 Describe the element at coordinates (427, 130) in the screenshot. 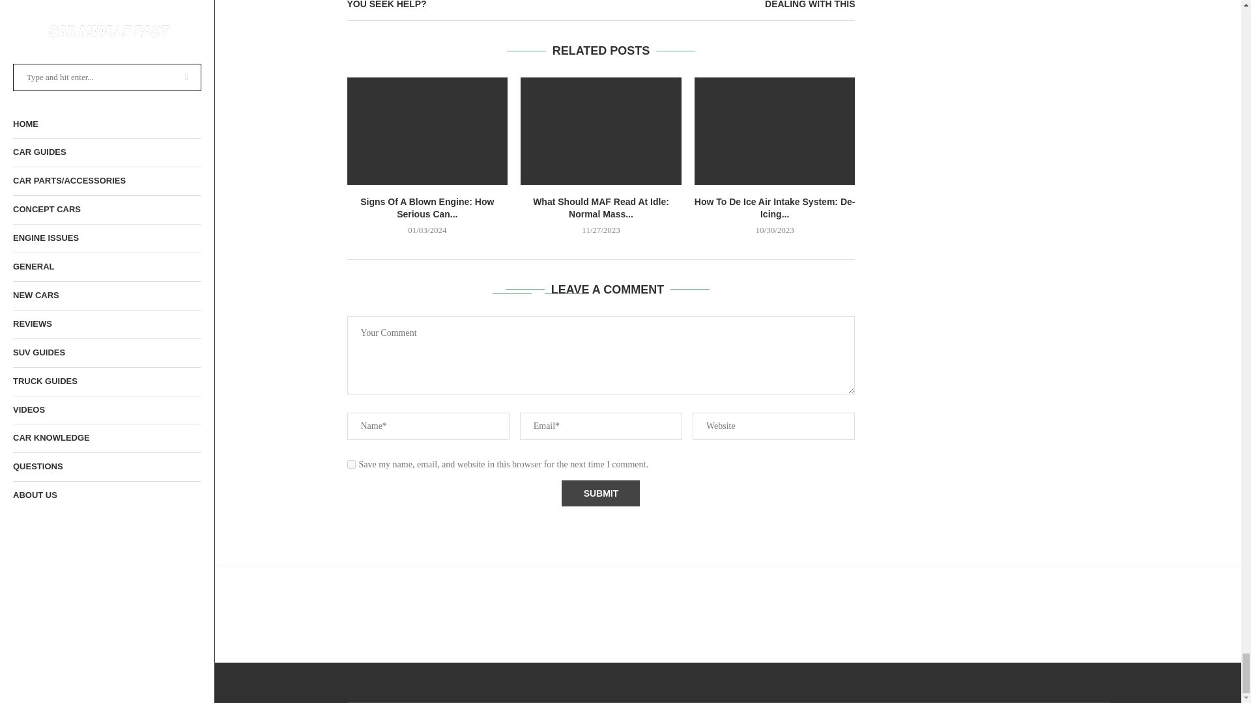

I see `Signs Of A Blown Engine: How Serious Can This Get?` at that location.